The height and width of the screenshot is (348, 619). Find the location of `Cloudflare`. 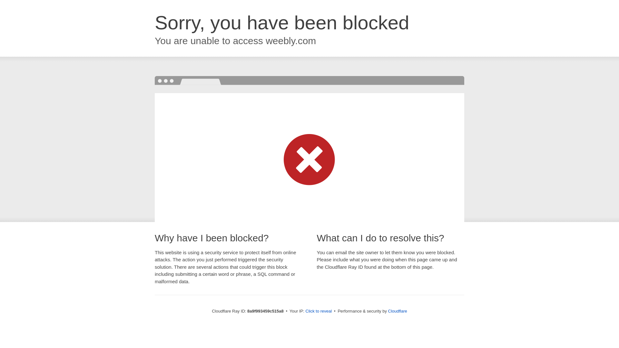

Cloudflare is located at coordinates (398, 311).